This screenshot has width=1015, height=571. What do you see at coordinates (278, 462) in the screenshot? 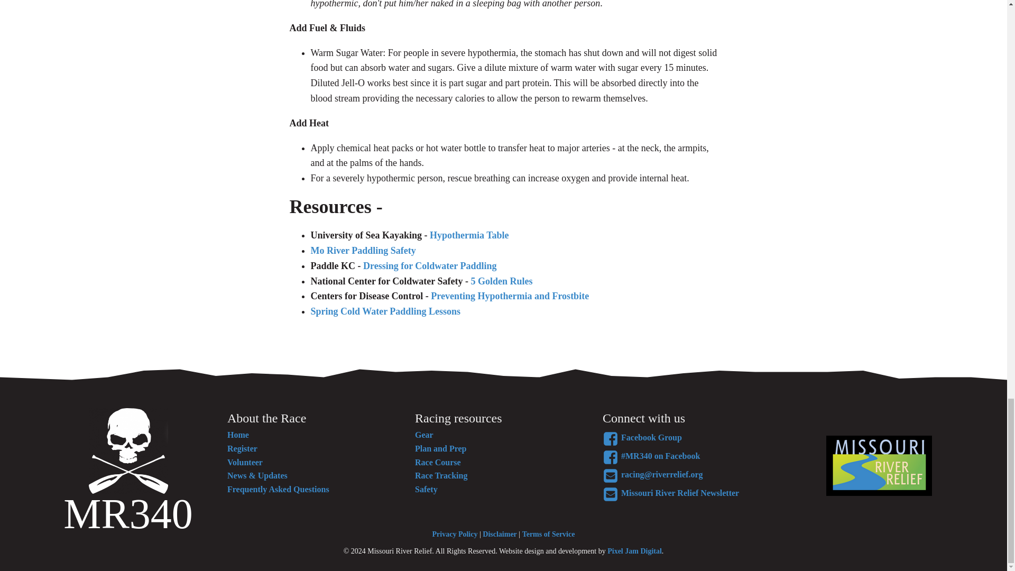
I see `Volunteer` at bounding box center [278, 462].